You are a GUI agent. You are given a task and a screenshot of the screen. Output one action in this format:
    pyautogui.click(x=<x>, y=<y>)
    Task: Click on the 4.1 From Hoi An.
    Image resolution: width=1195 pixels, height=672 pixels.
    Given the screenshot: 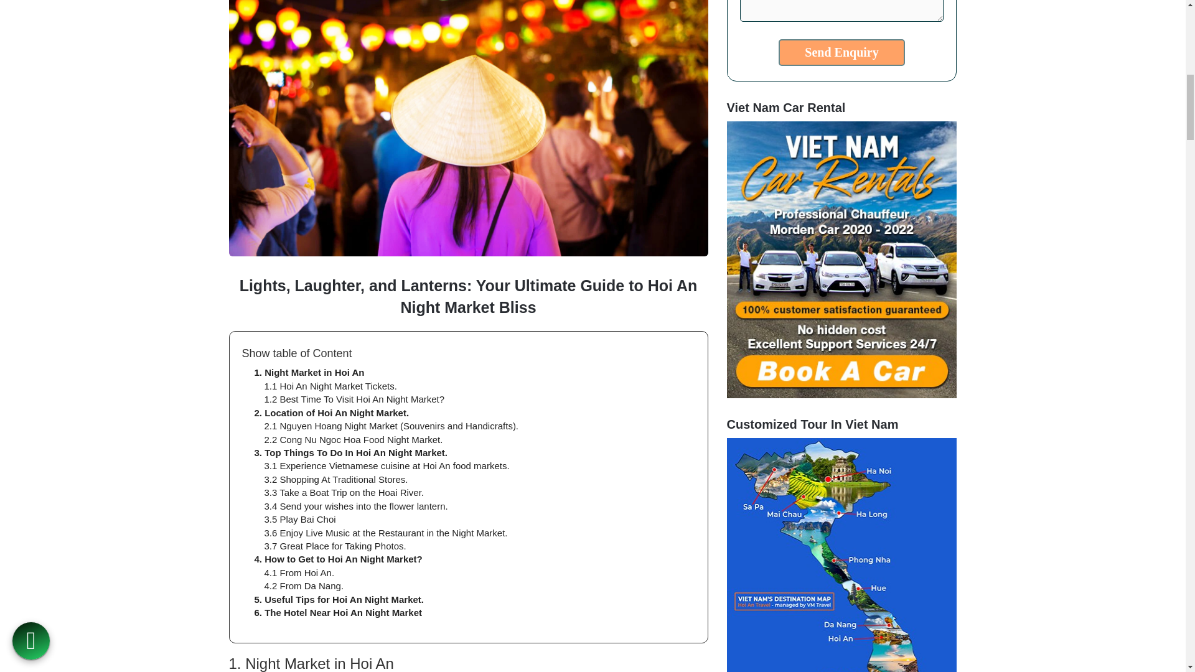 What is the action you would take?
    pyautogui.click(x=299, y=572)
    